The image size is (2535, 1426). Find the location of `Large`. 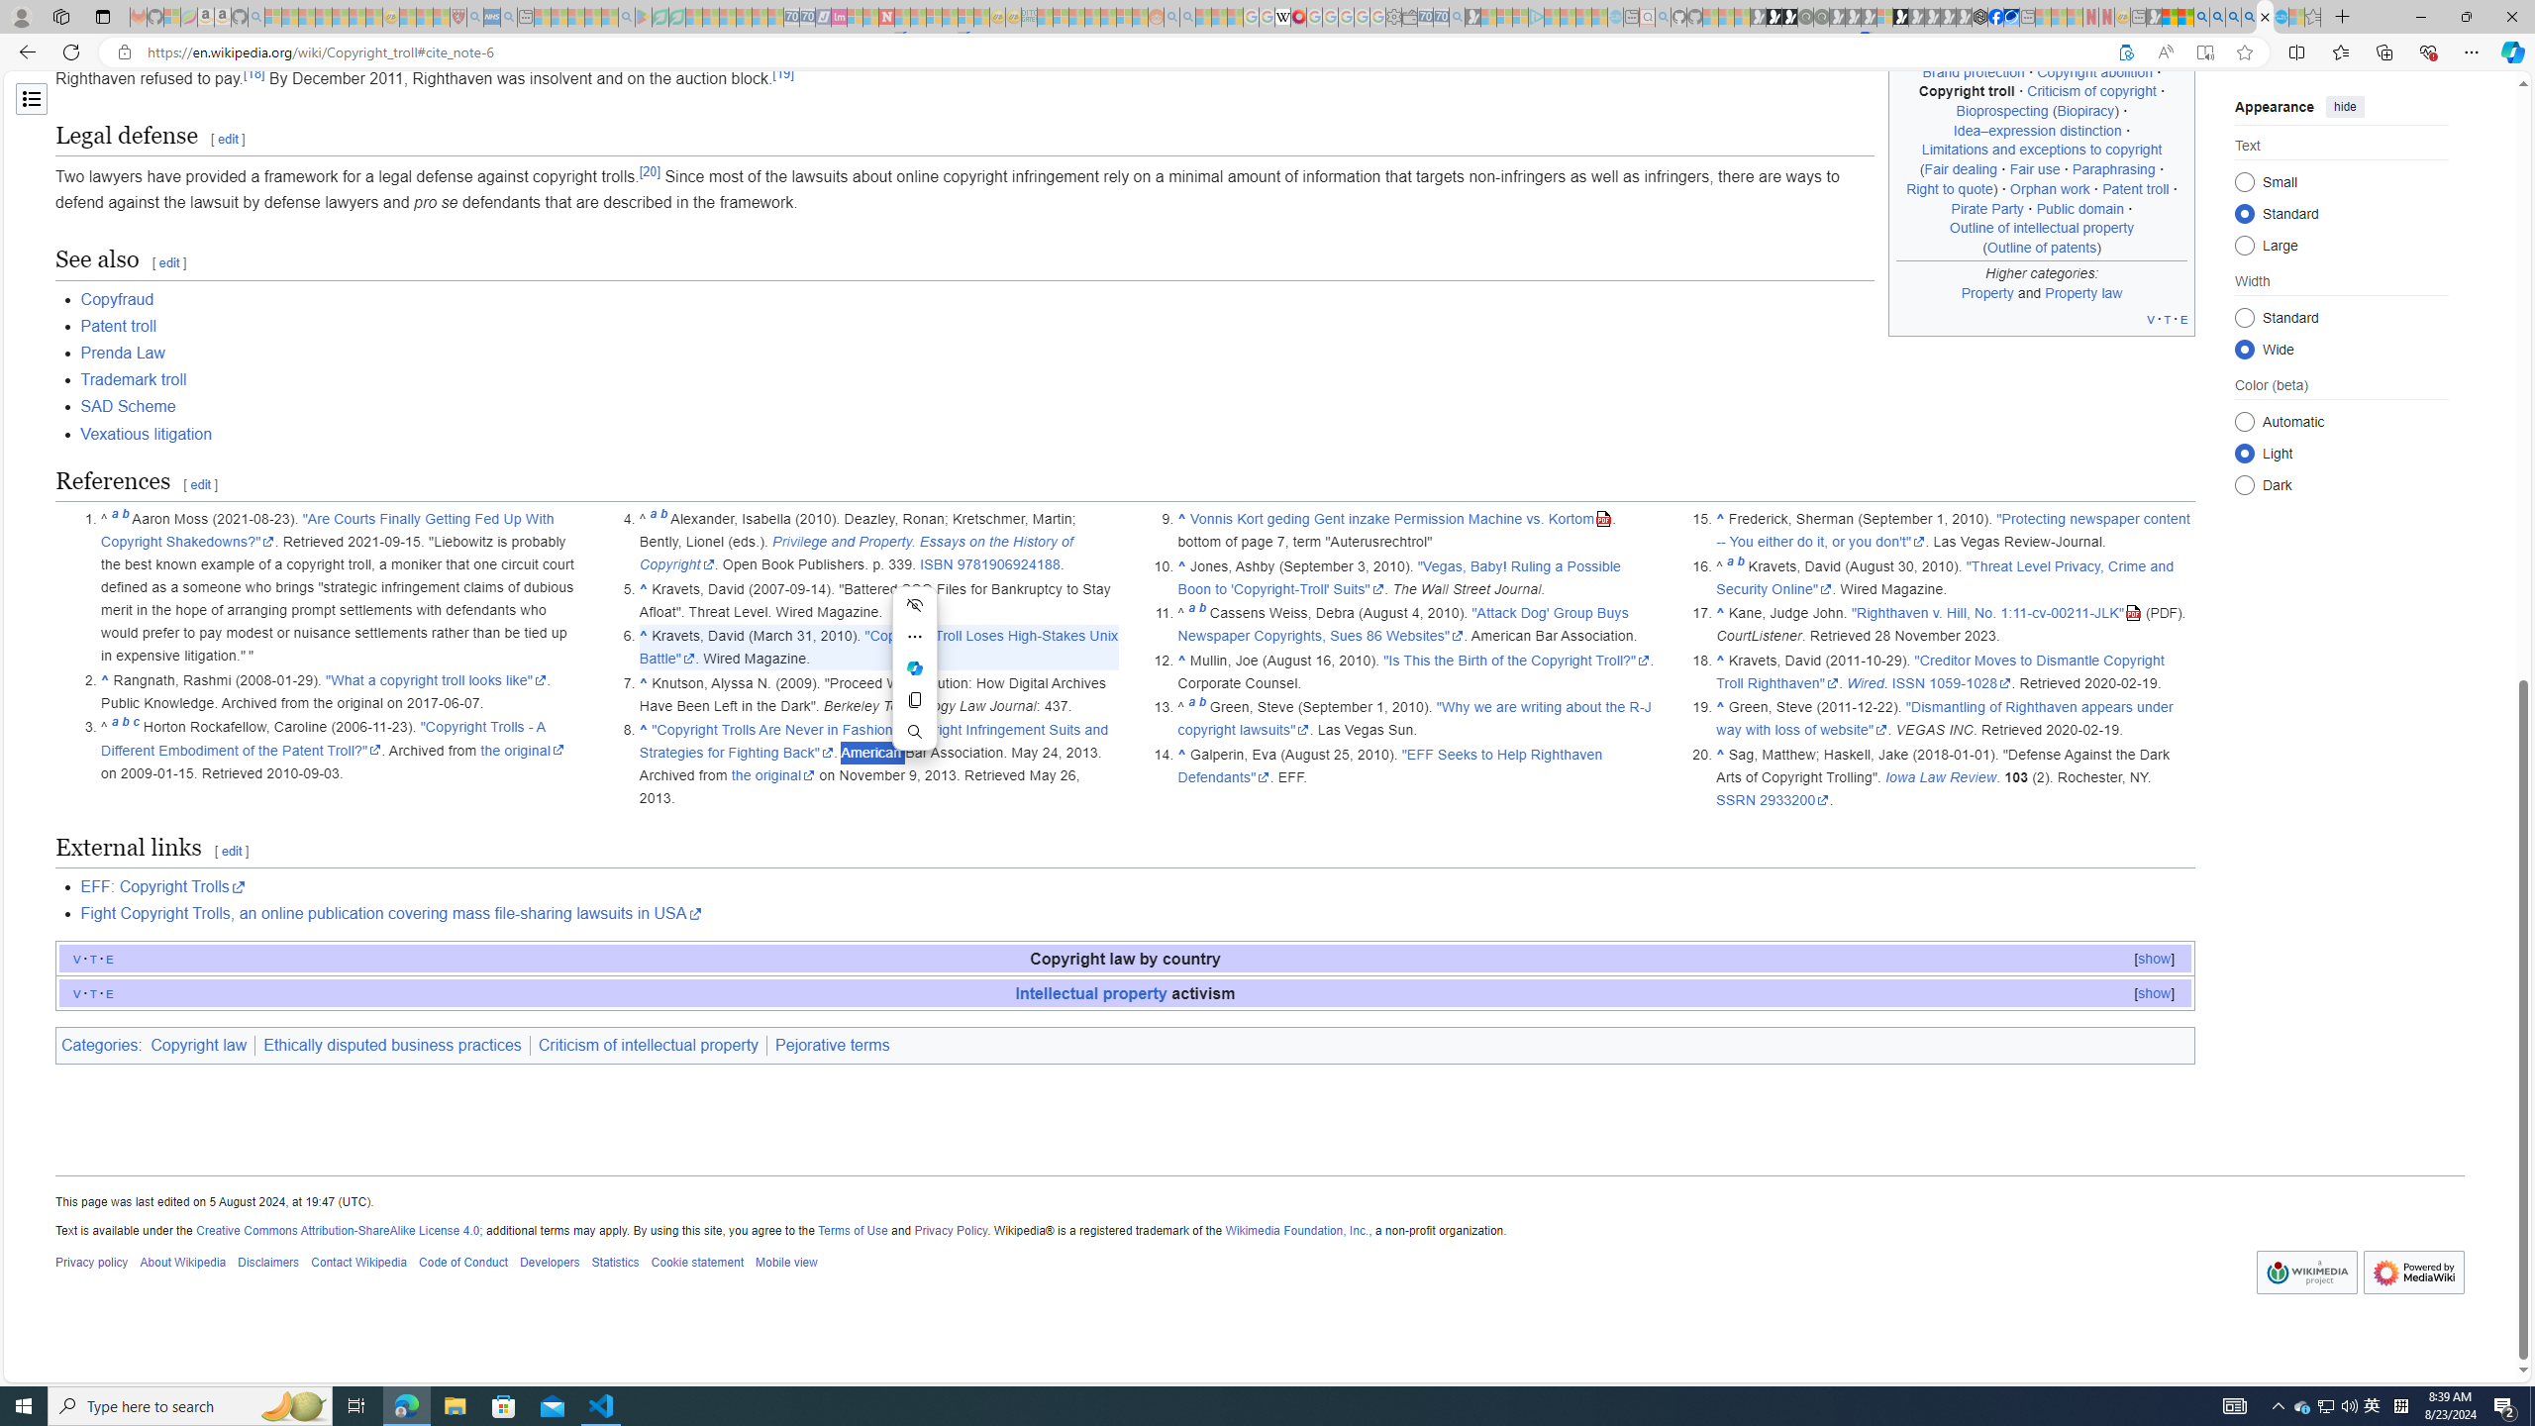

Large is located at coordinates (2244, 245).